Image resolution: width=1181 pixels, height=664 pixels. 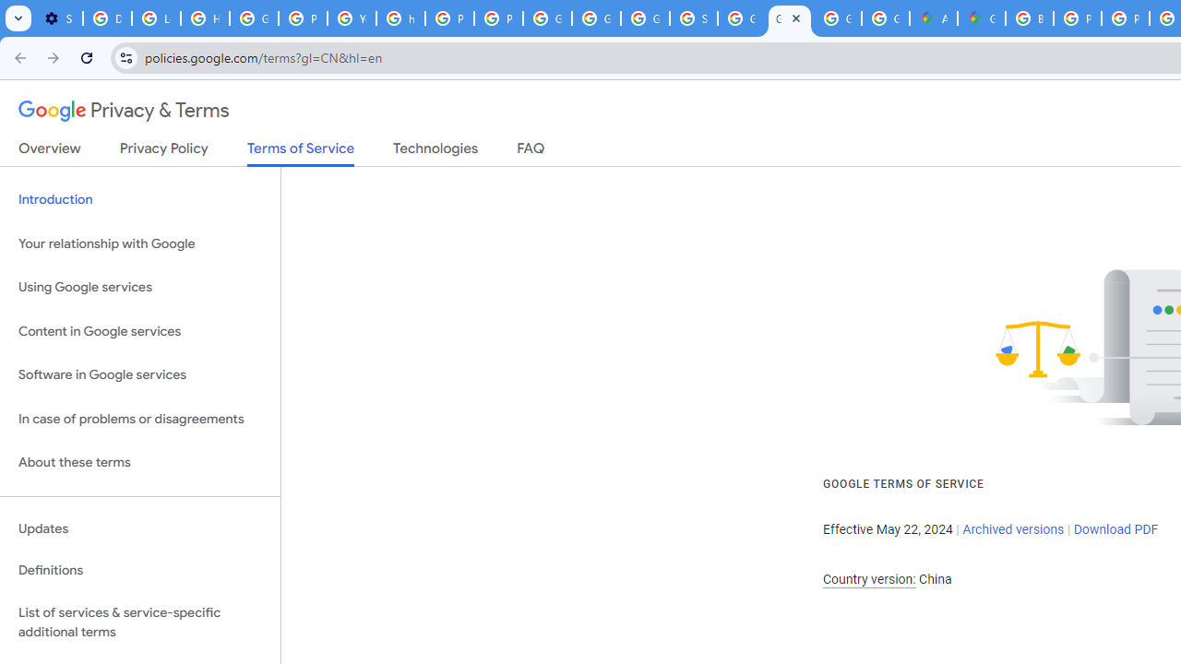 What do you see at coordinates (124, 111) in the screenshot?
I see `Privacy & Terms` at bounding box center [124, 111].